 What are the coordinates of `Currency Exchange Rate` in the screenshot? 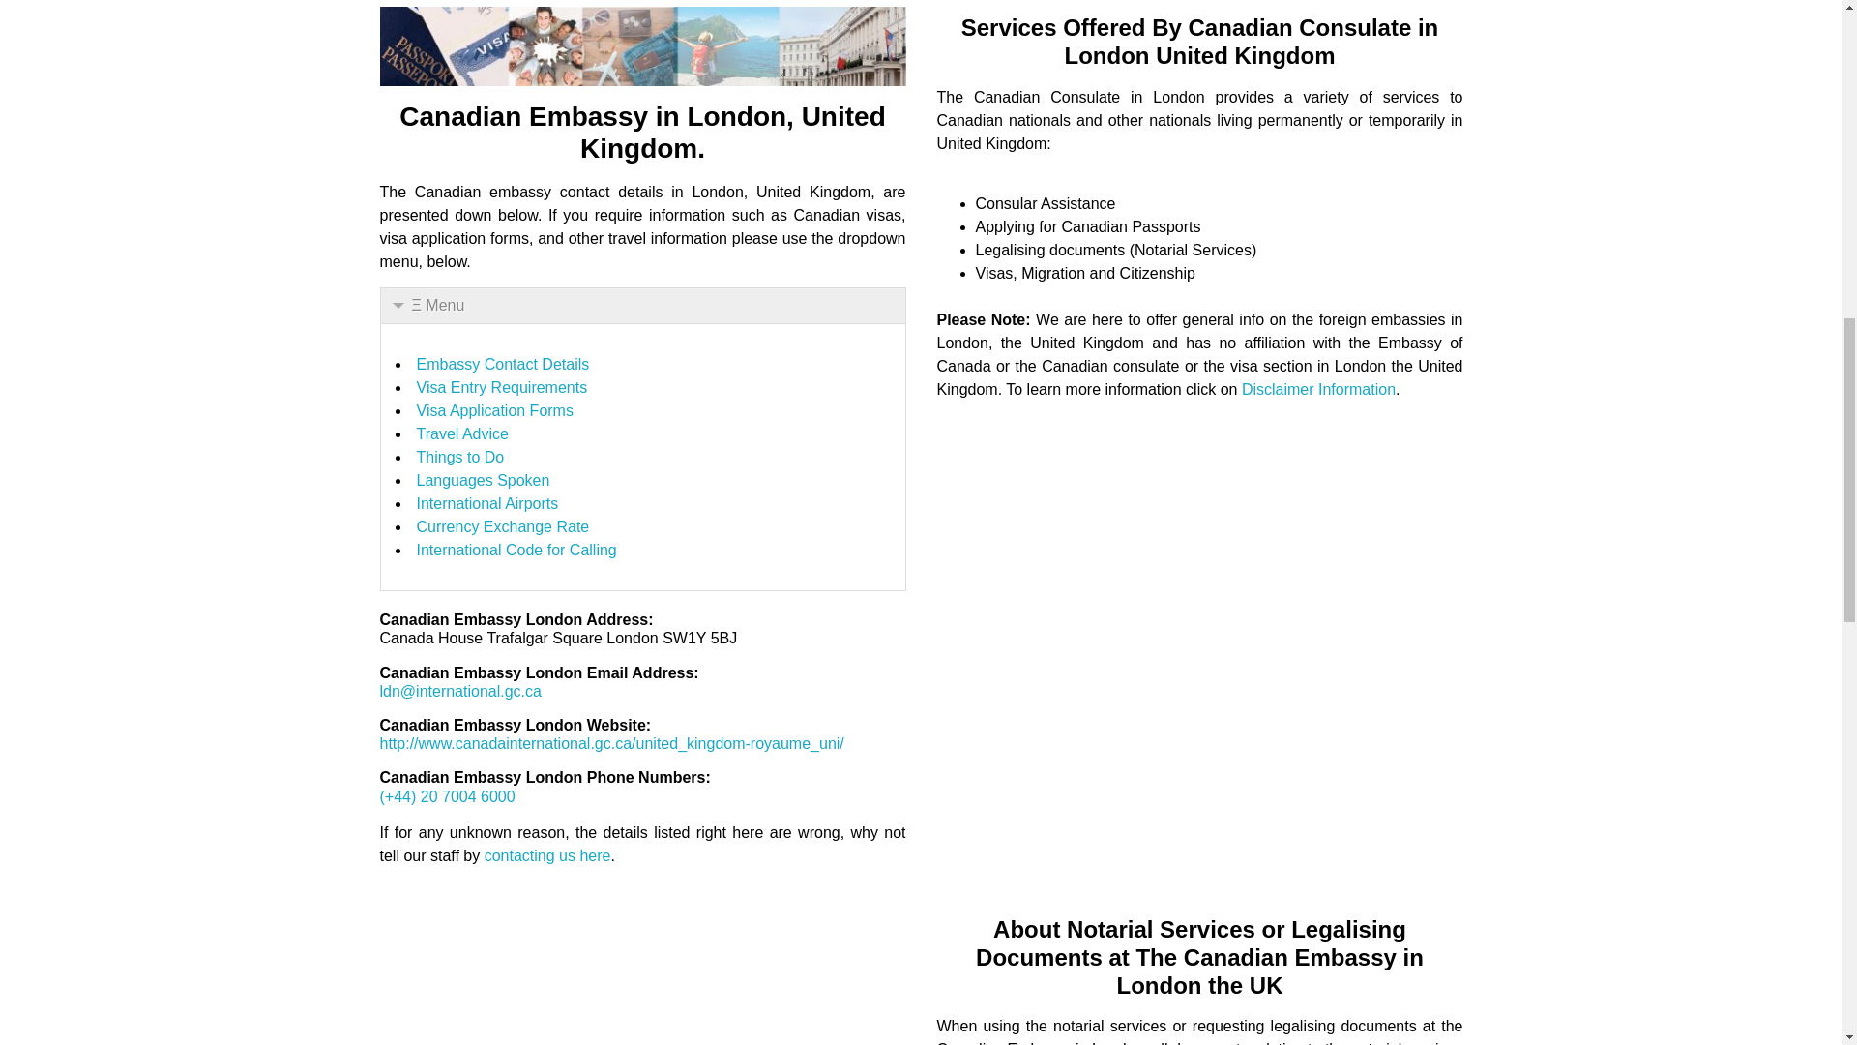 It's located at (502, 526).